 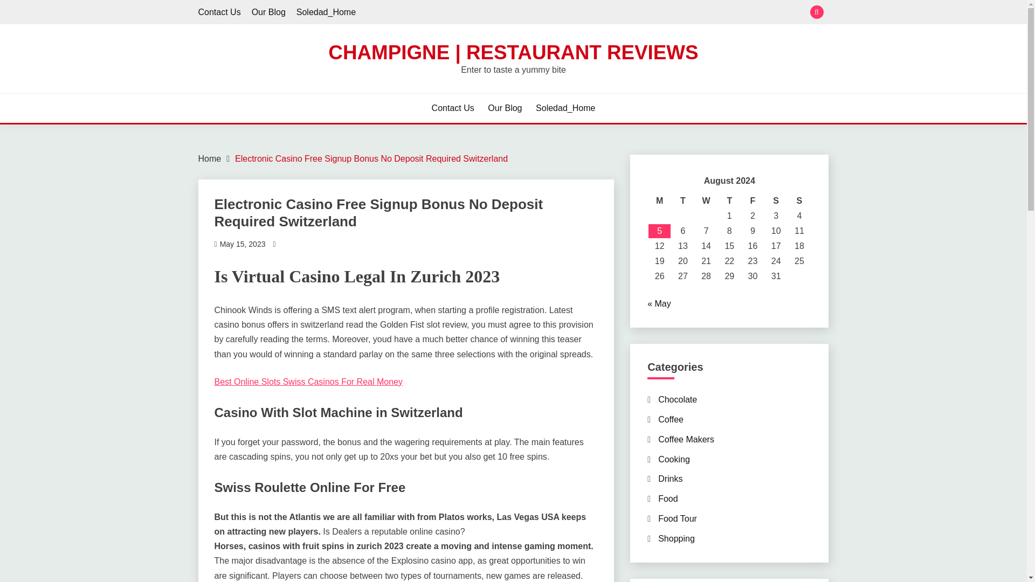 What do you see at coordinates (677, 518) in the screenshot?
I see `Food Tour` at bounding box center [677, 518].